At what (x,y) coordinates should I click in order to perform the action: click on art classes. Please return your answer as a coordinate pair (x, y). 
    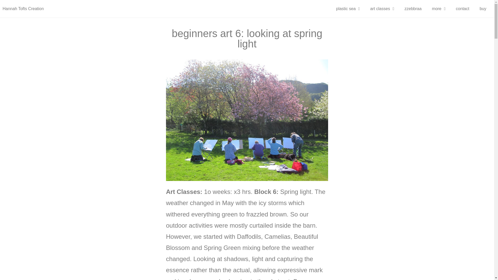
    Looking at the image, I should click on (382, 9).